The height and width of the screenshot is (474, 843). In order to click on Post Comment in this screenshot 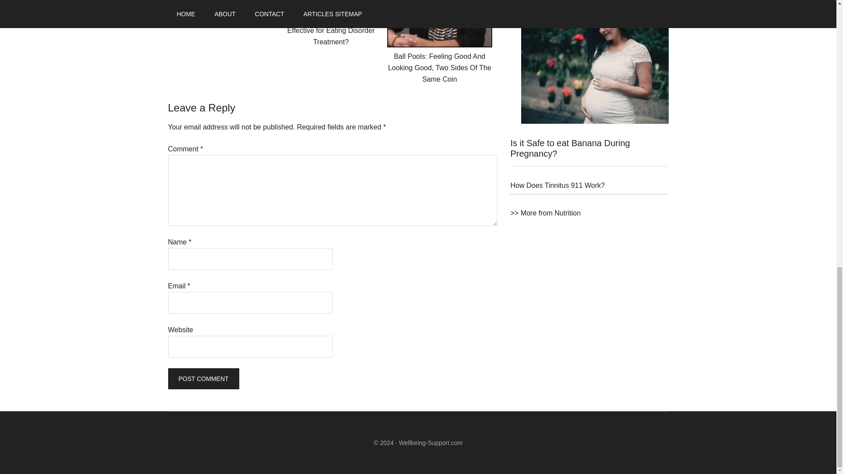, I will do `click(203, 378)`.